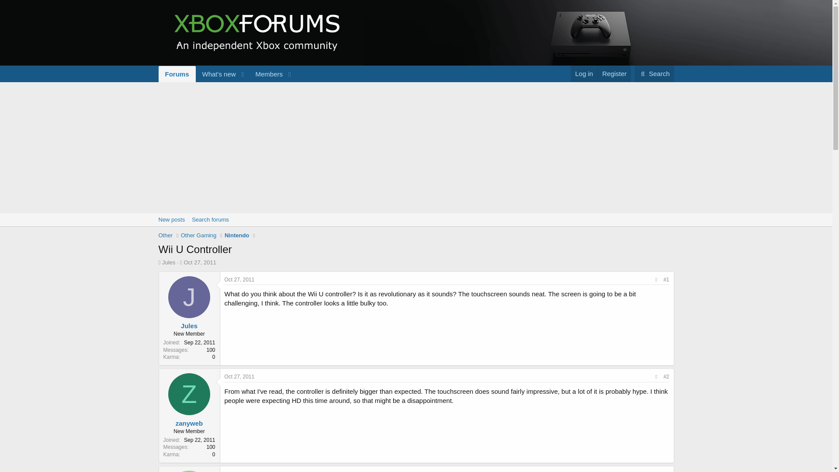  Describe the element at coordinates (189, 297) in the screenshot. I see `Search forums` at that location.